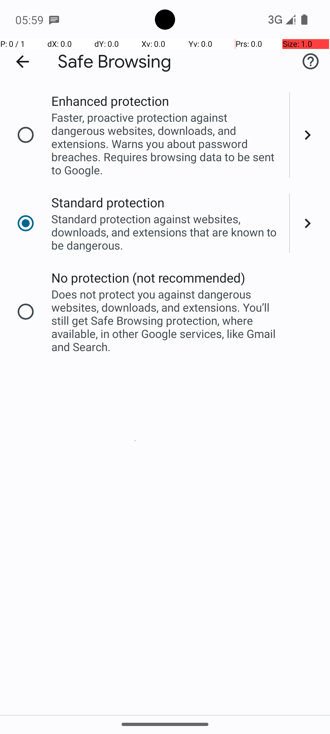 The height and width of the screenshot is (734, 330). I want to click on 05:59, so click(30, 20).